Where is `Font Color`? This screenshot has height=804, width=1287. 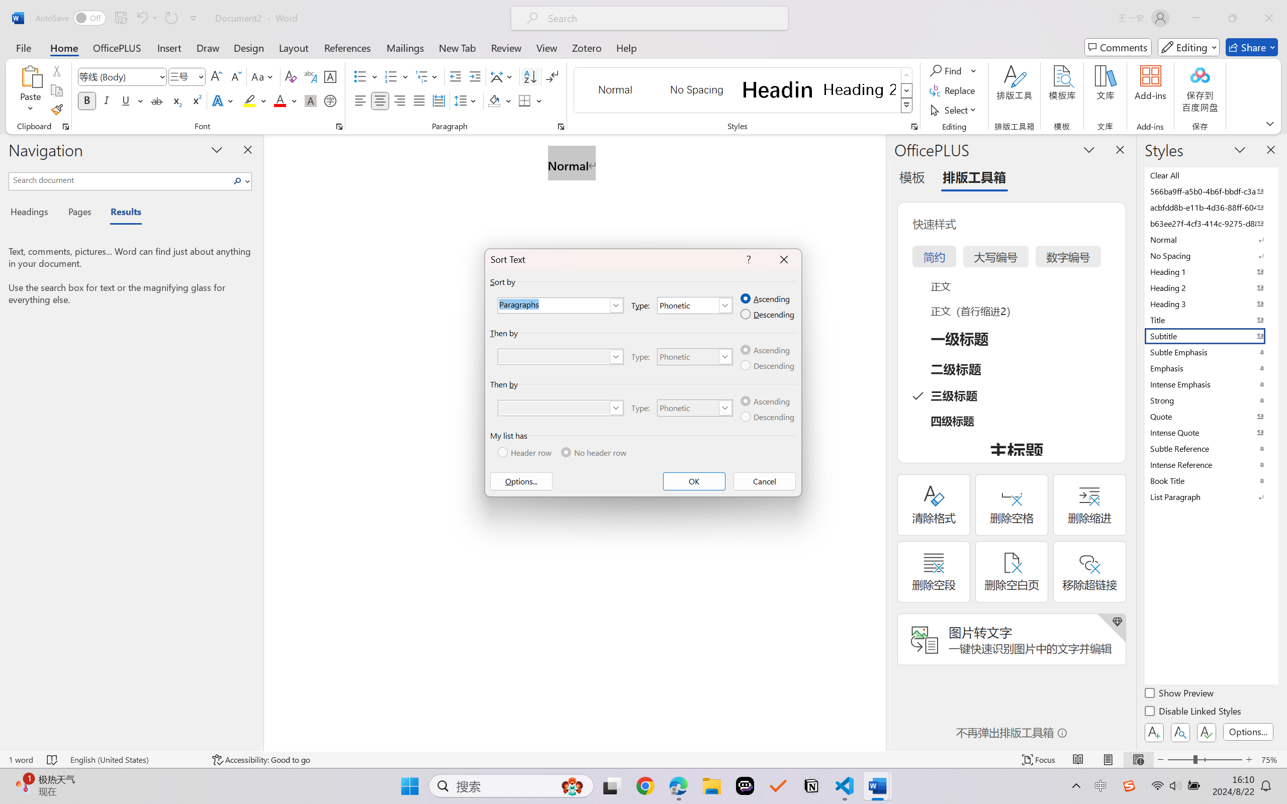 Font Color is located at coordinates (286, 100).